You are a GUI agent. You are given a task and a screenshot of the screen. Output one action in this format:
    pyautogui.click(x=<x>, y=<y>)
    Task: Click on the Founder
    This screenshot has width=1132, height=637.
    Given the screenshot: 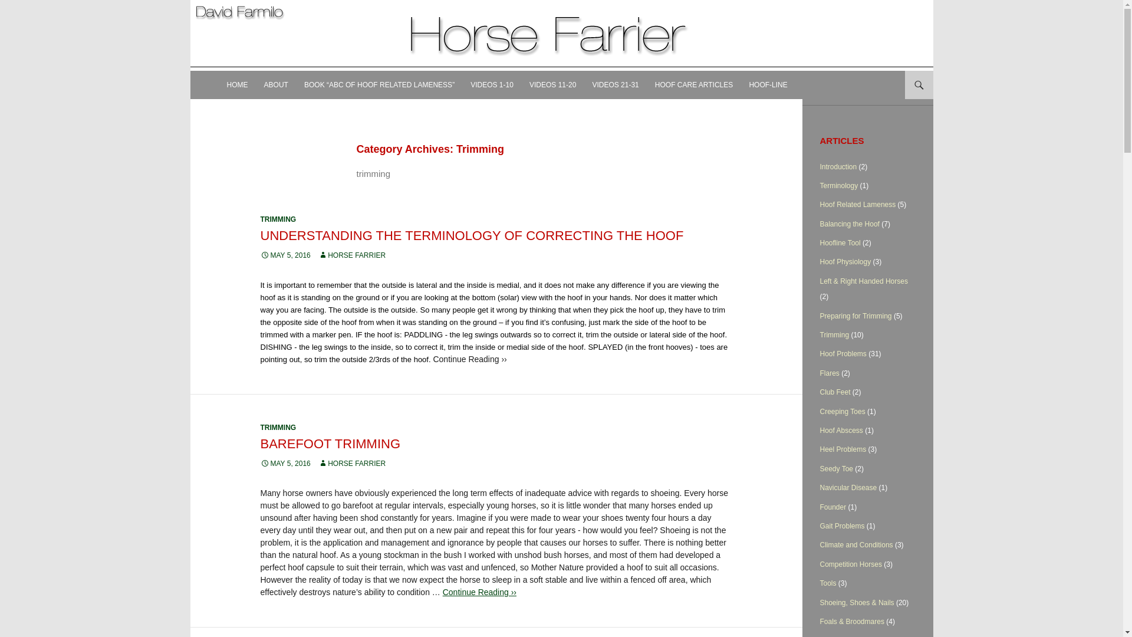 What is the action you would take?
    pyautogui.click(x=832, y=507)
    